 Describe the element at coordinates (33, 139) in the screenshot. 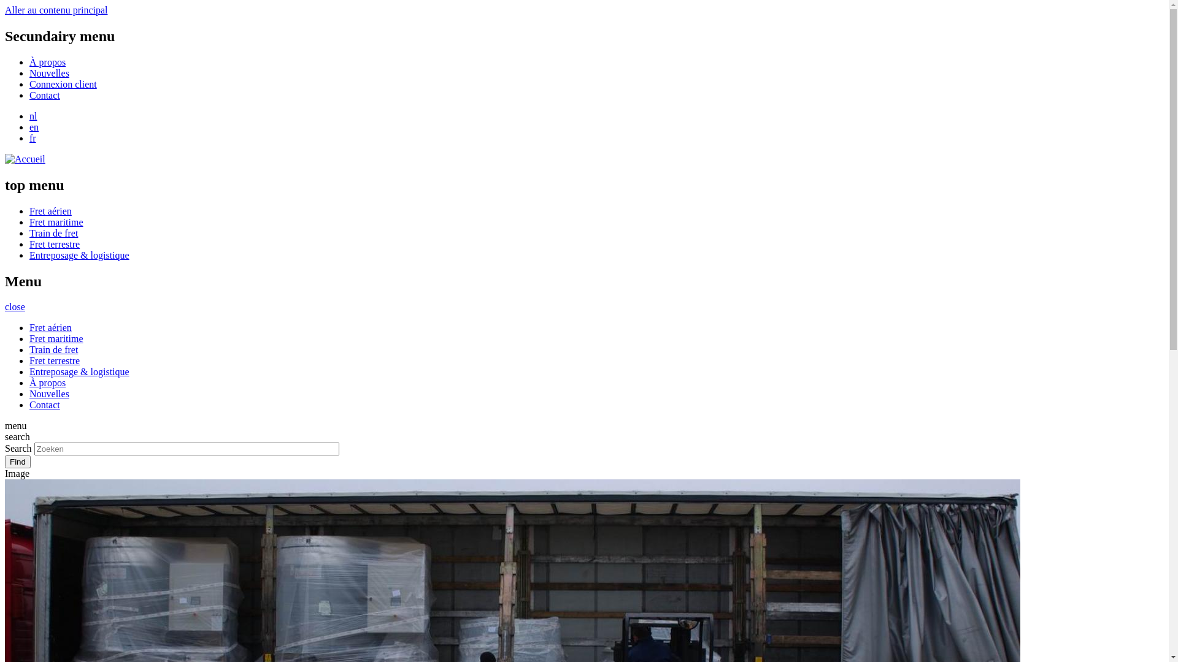

I see `fr` at that location.